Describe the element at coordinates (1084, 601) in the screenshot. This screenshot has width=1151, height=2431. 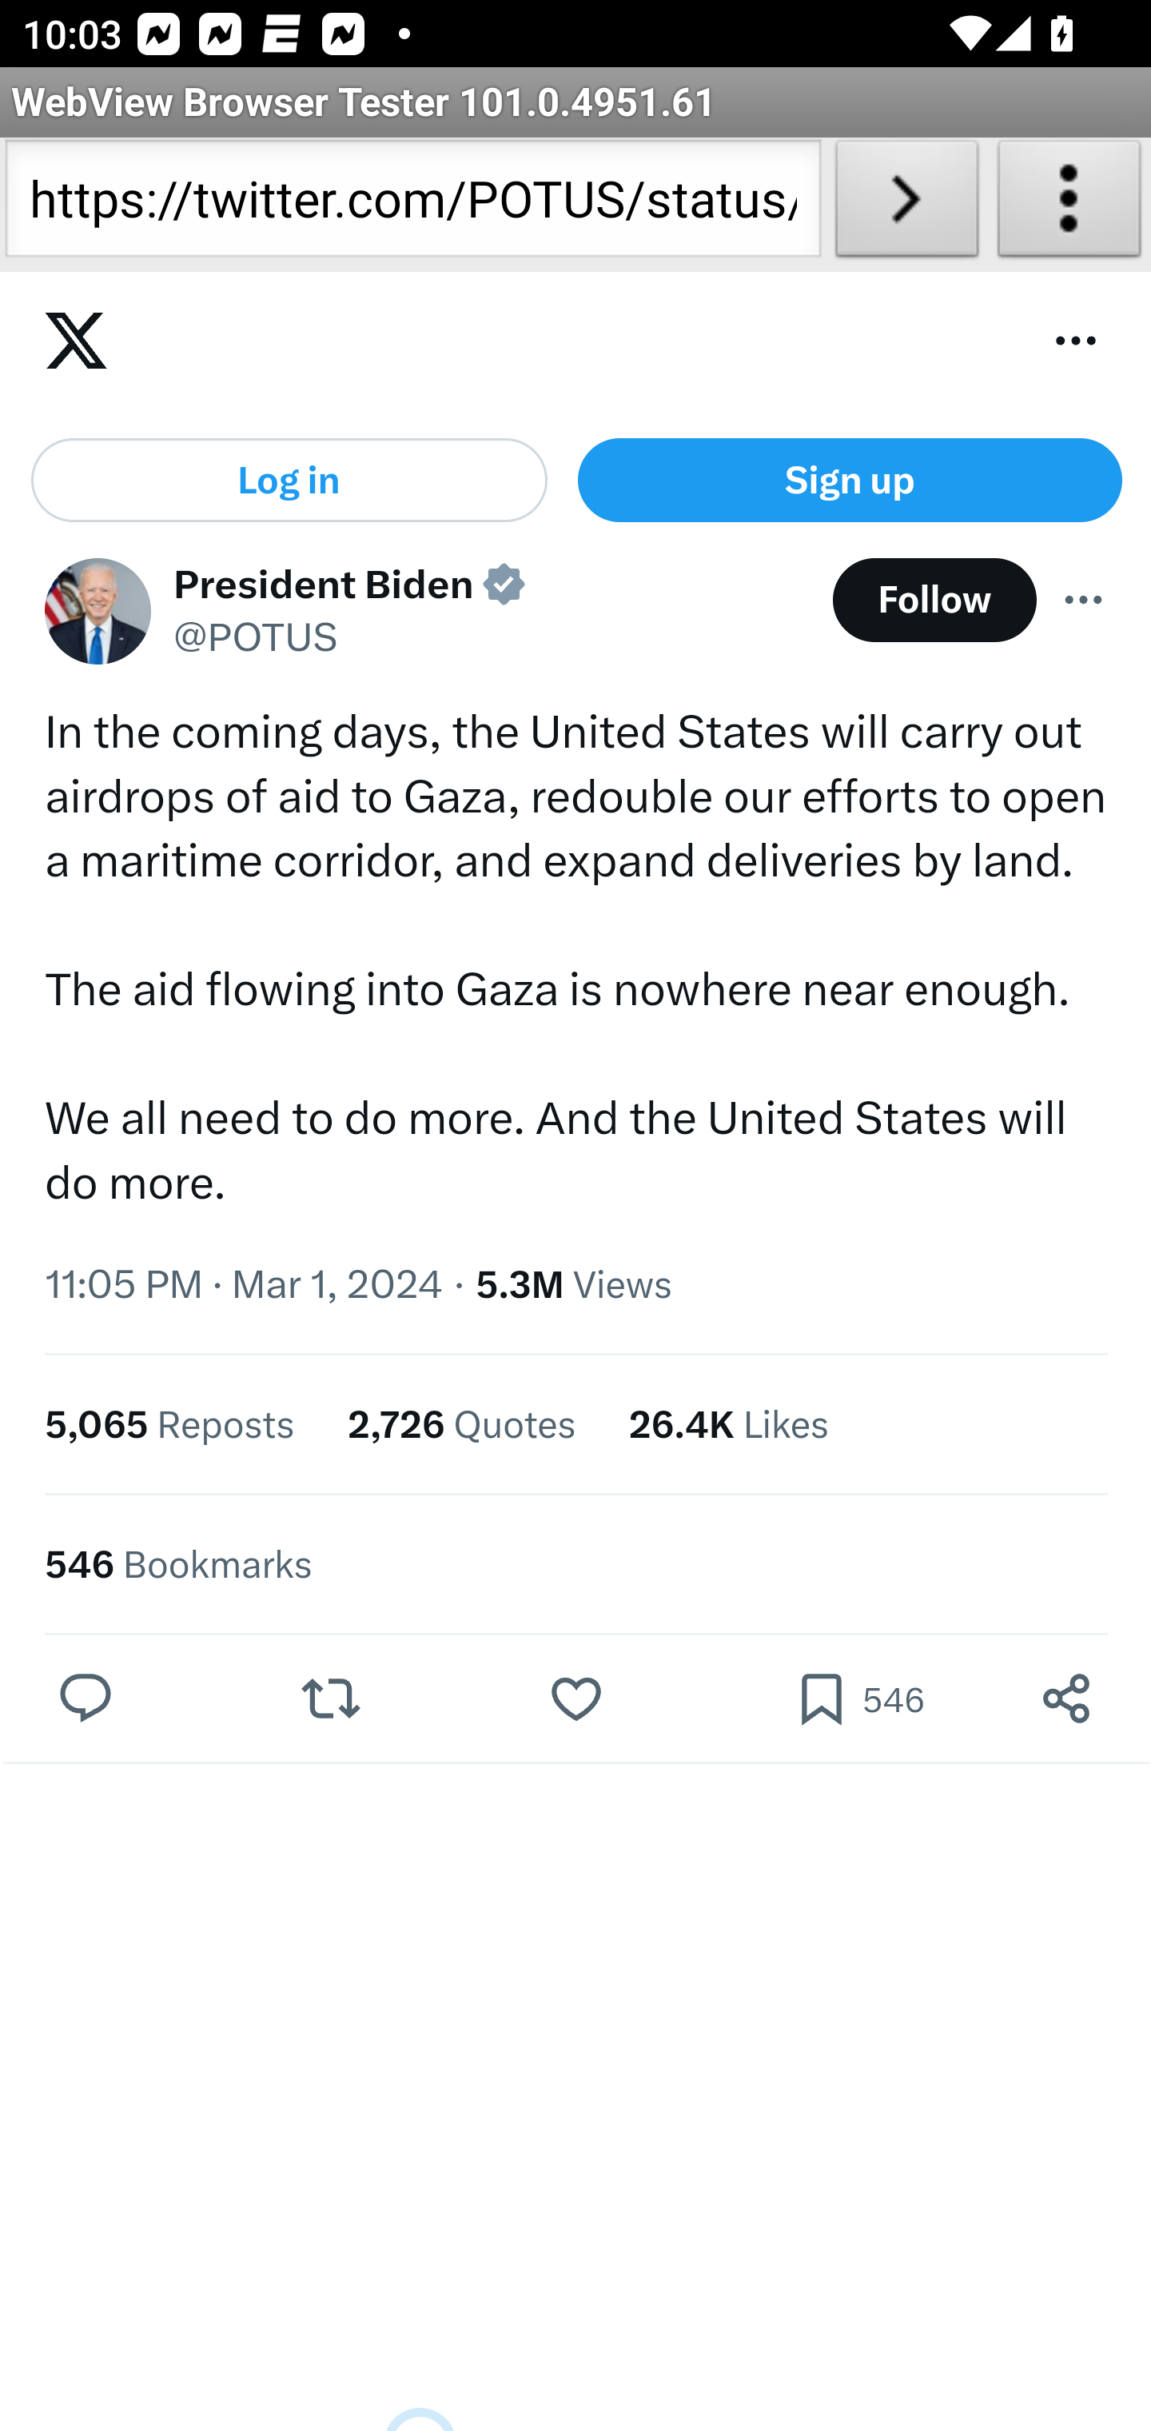
I see `More` at that location.